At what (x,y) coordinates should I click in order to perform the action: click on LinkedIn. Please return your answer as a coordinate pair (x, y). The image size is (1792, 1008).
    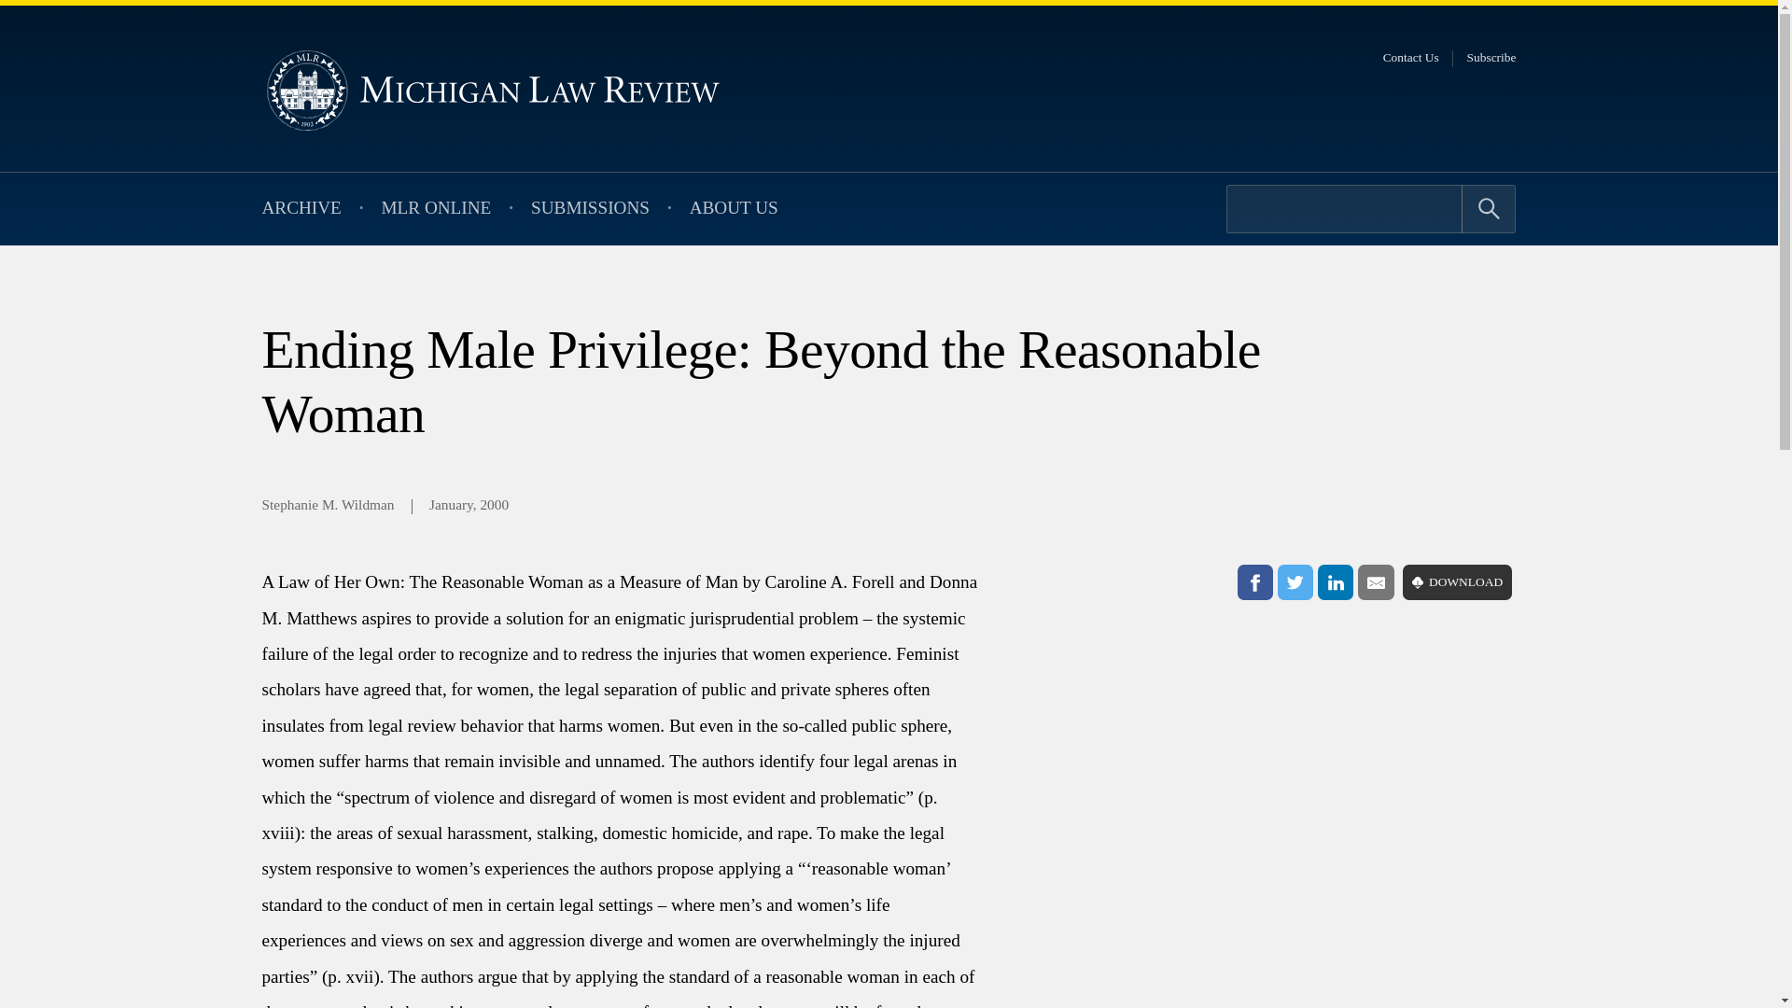
    Looking at the image, I should click on (1335, 581).